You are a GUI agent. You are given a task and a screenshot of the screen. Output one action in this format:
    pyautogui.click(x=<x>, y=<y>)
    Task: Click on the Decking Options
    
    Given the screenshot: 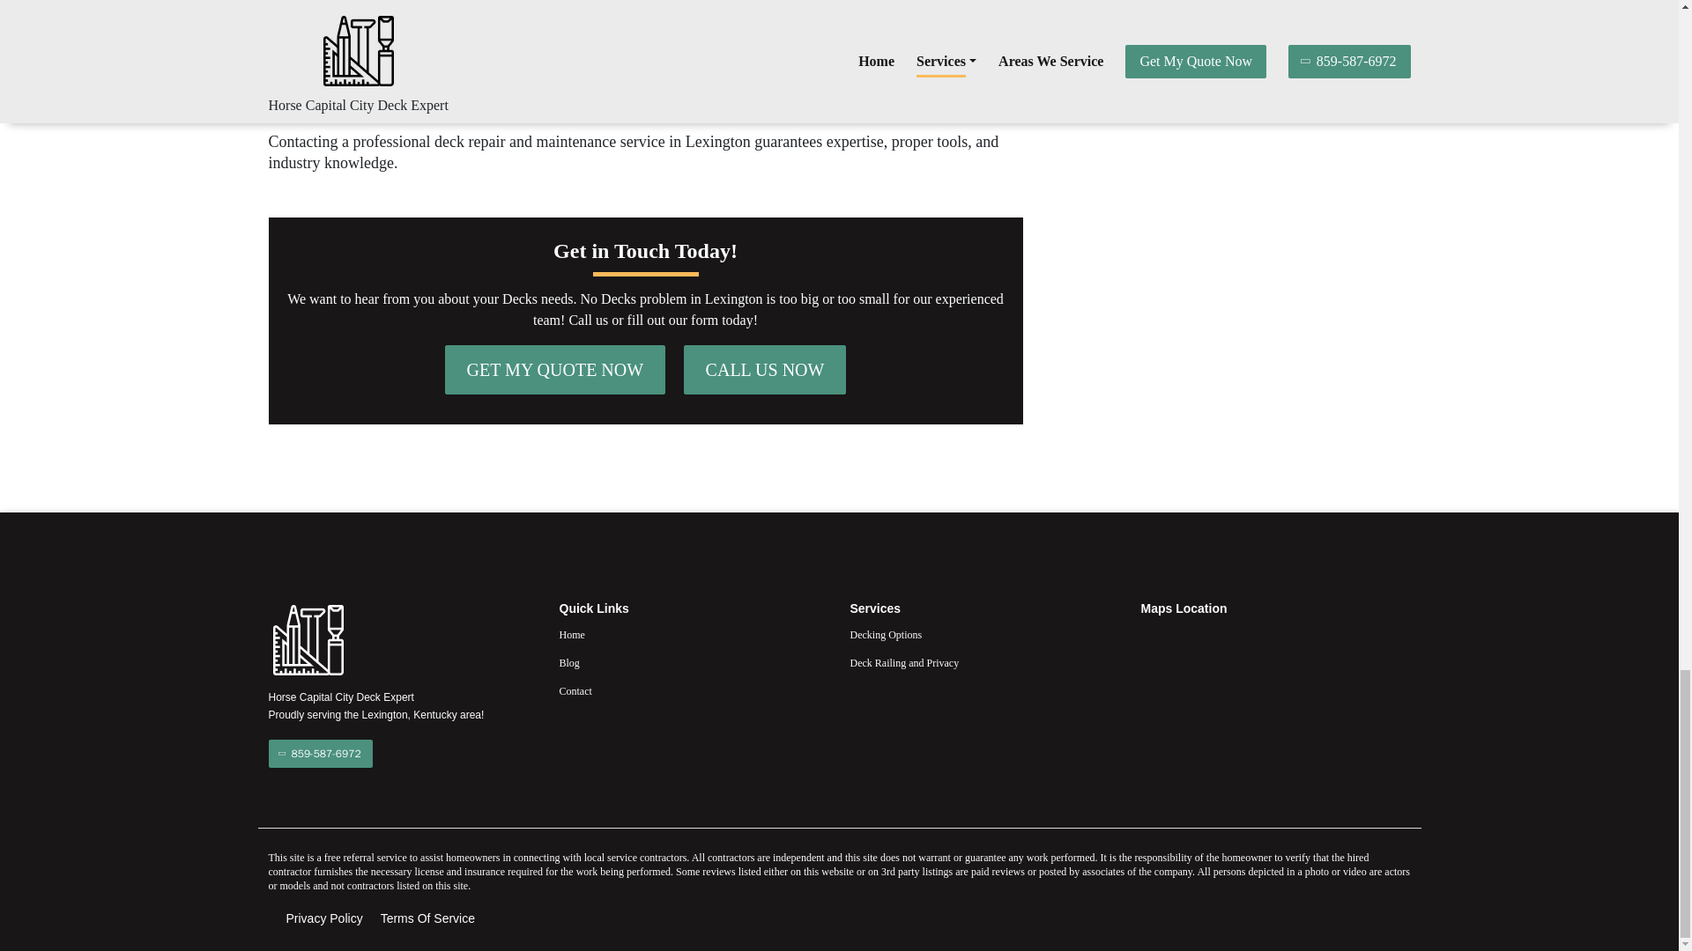 What is the action you would take?
    pyautogui.click(x=983, y=634)
    